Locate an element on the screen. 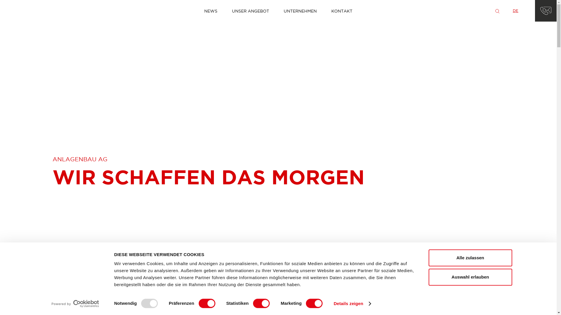  UNTERNEHMEN is located at coordinates (300, 10).